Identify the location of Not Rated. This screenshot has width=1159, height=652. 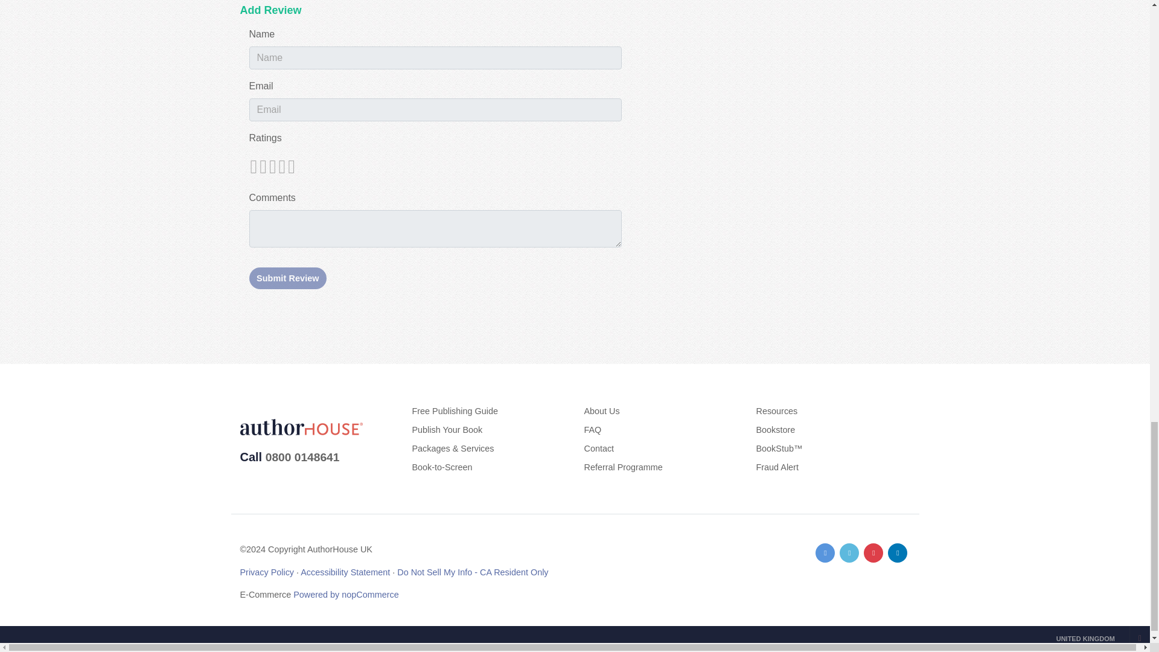
(272, 167).